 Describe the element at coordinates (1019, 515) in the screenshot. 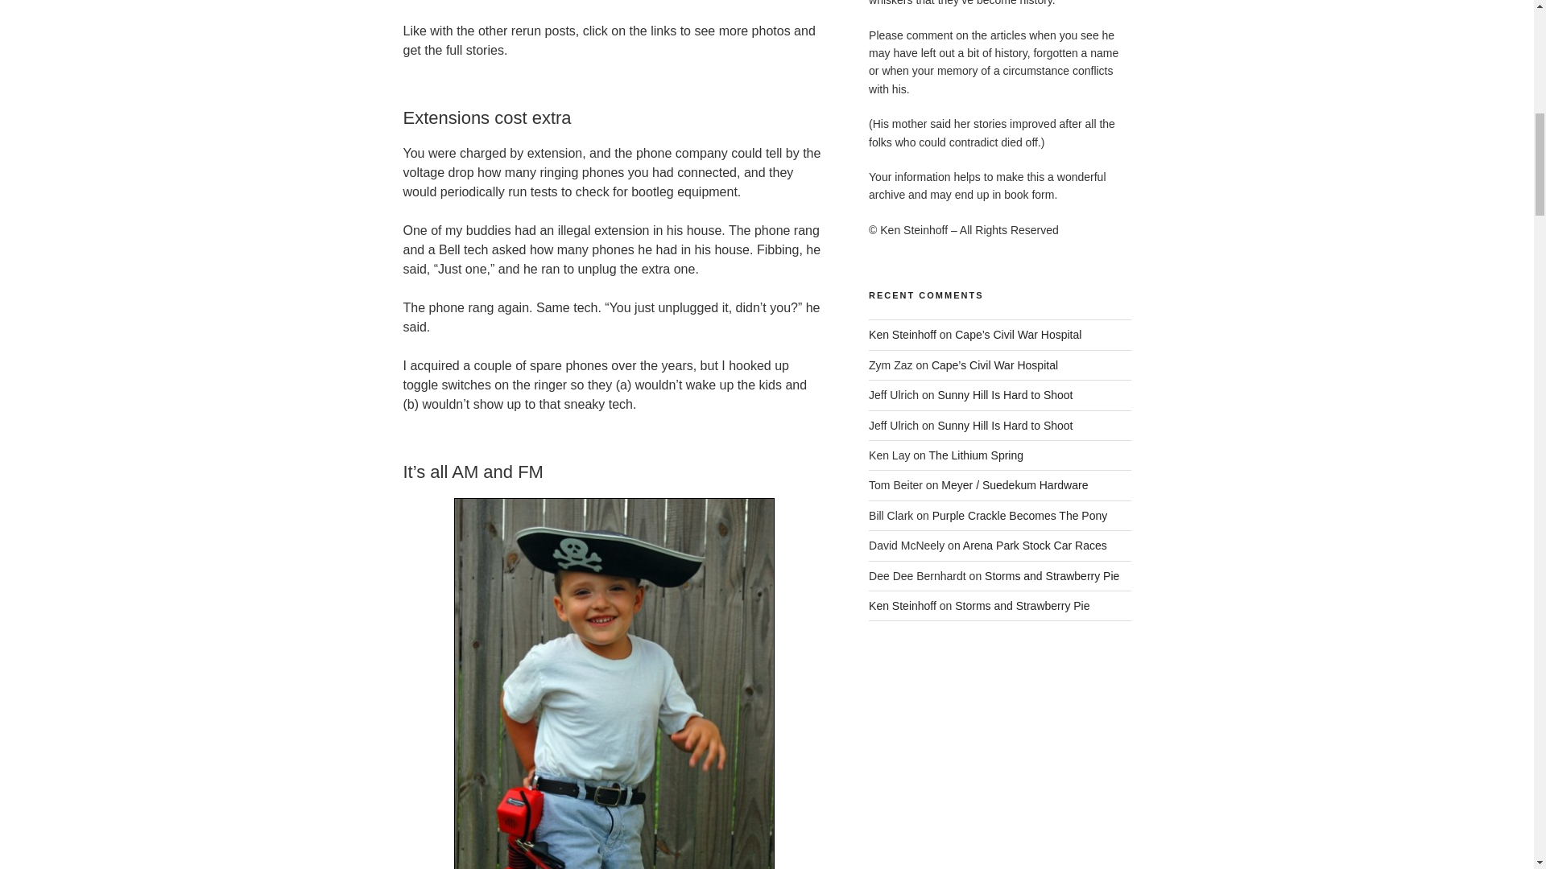

I see `Purple Crackle Becomes The Pony` at that location.